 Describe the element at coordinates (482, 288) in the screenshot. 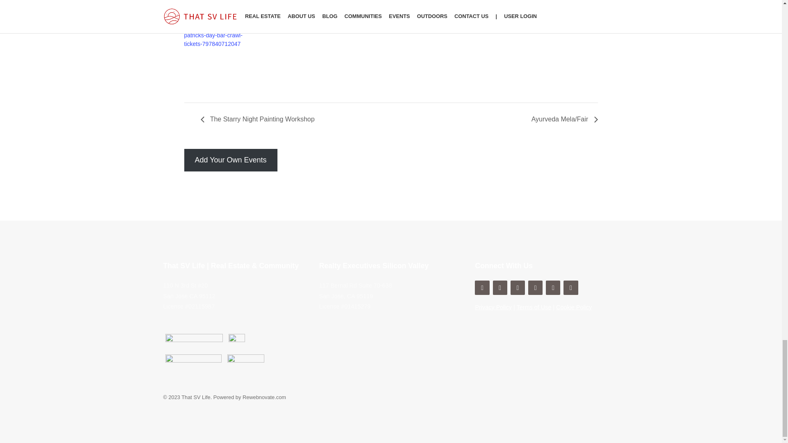

I see `Contact` at that location.